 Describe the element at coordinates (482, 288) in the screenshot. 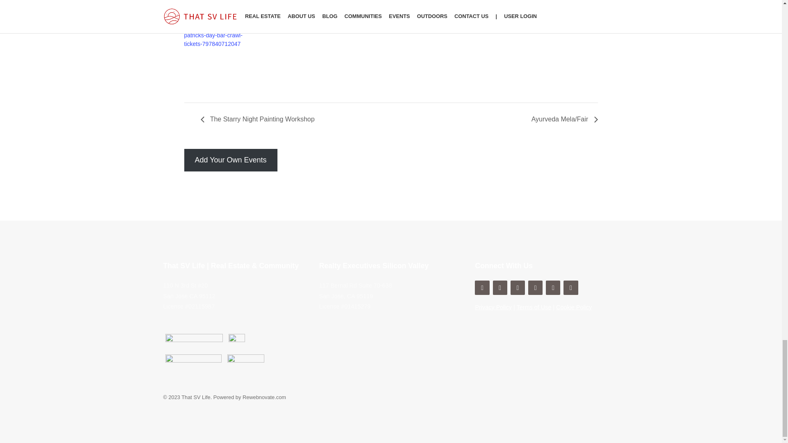

I see `Contact` at that location.